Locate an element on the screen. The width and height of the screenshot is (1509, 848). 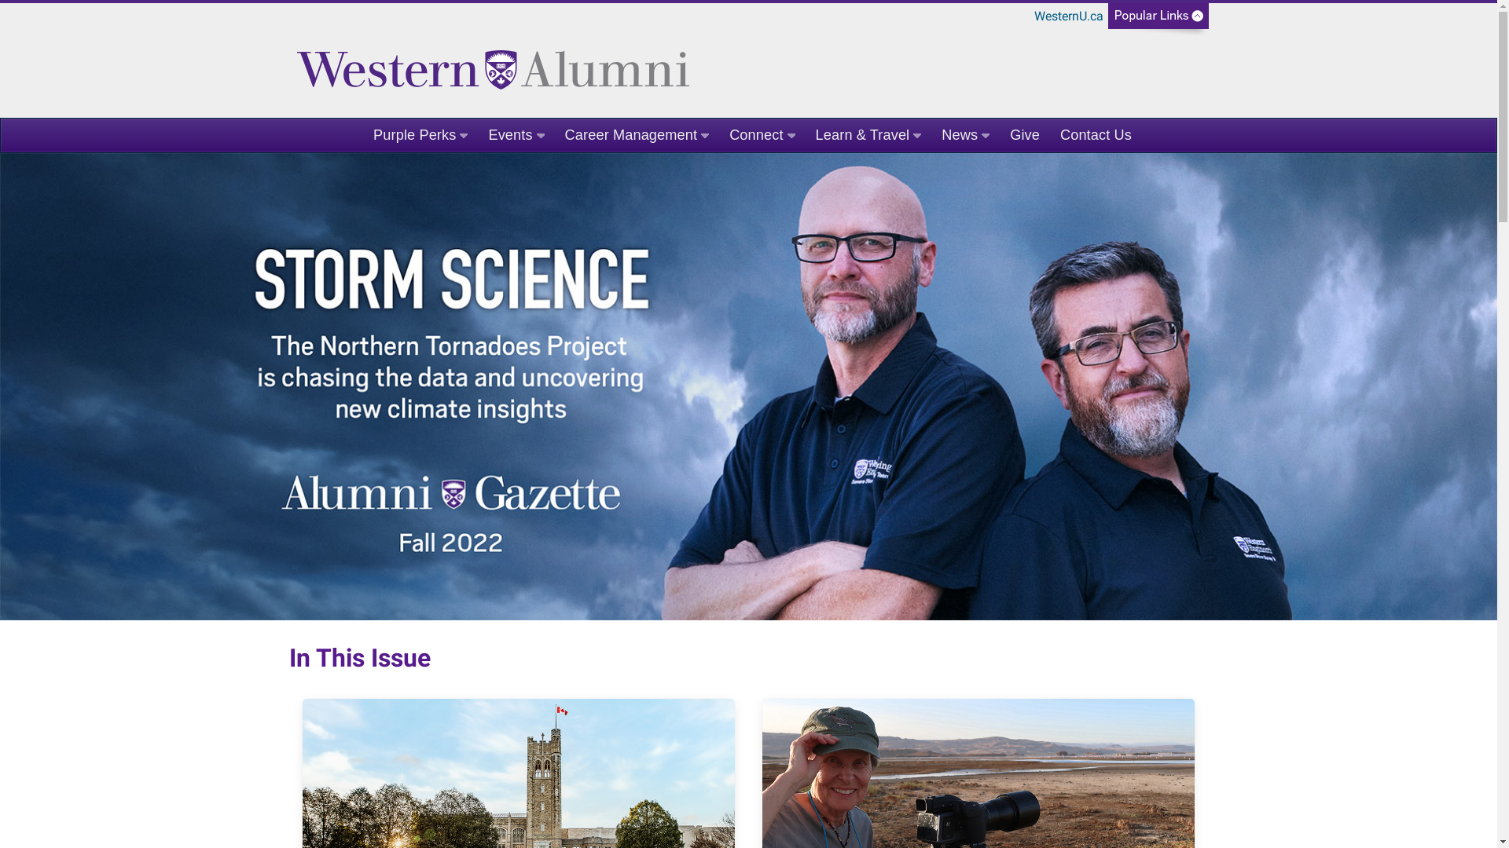
Events is located at coordinates (516, 135).